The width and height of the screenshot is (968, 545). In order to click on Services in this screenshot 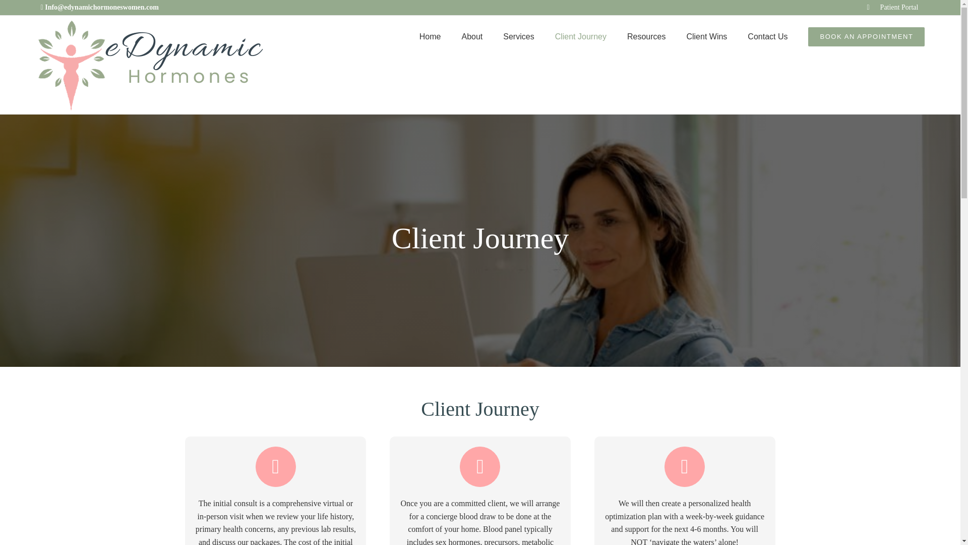, I will do `click(518, 36)`.